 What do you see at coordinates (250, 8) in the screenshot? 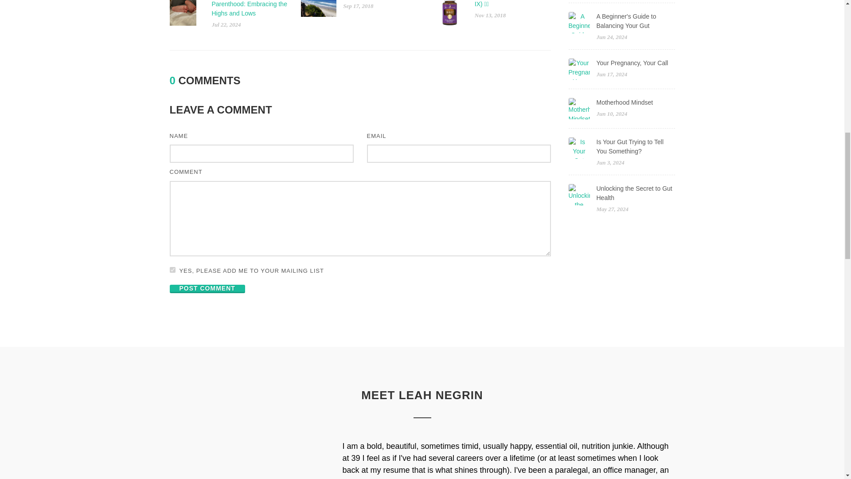
I see `Finding Balance in Parenthood: Embracing the Highs and Lows` at bounding box center [250, 8].